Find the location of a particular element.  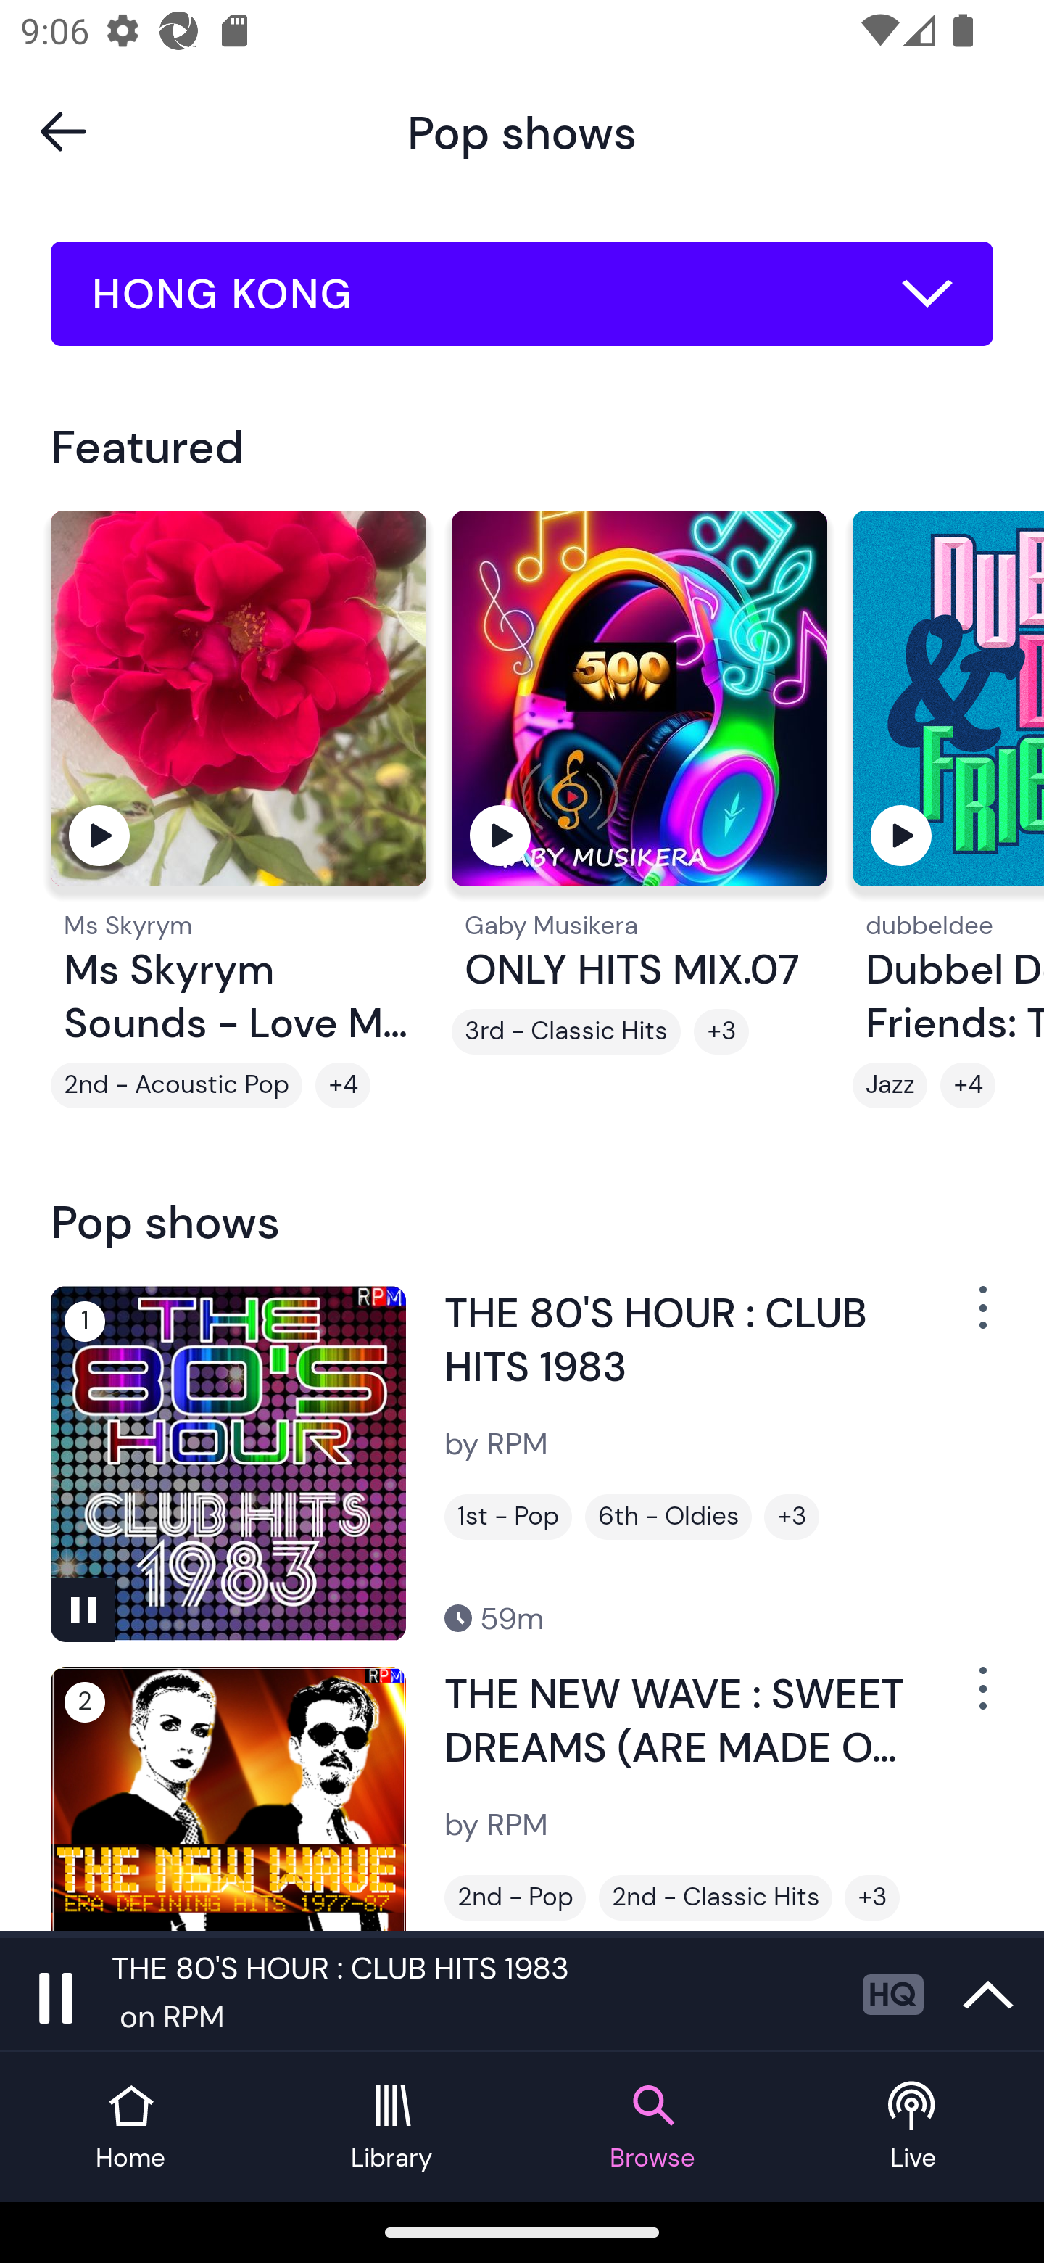

3rd - Classic Hits is located at coordinates (565, 1031).